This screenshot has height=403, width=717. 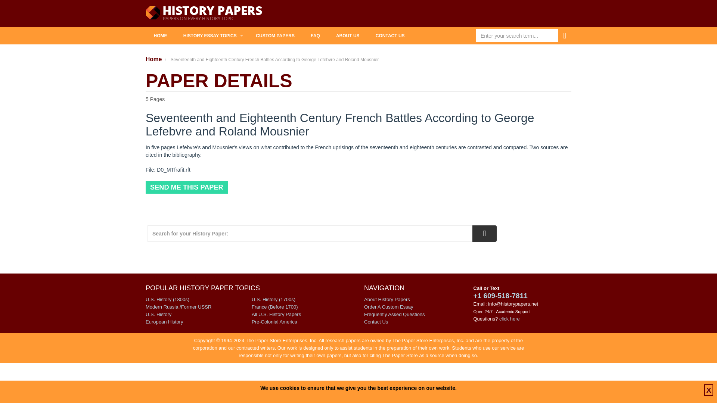 What do you see at coordinates (187, 187) in the screenshot?
I see `Send Me This Paper` at bounding box center [187, 187].